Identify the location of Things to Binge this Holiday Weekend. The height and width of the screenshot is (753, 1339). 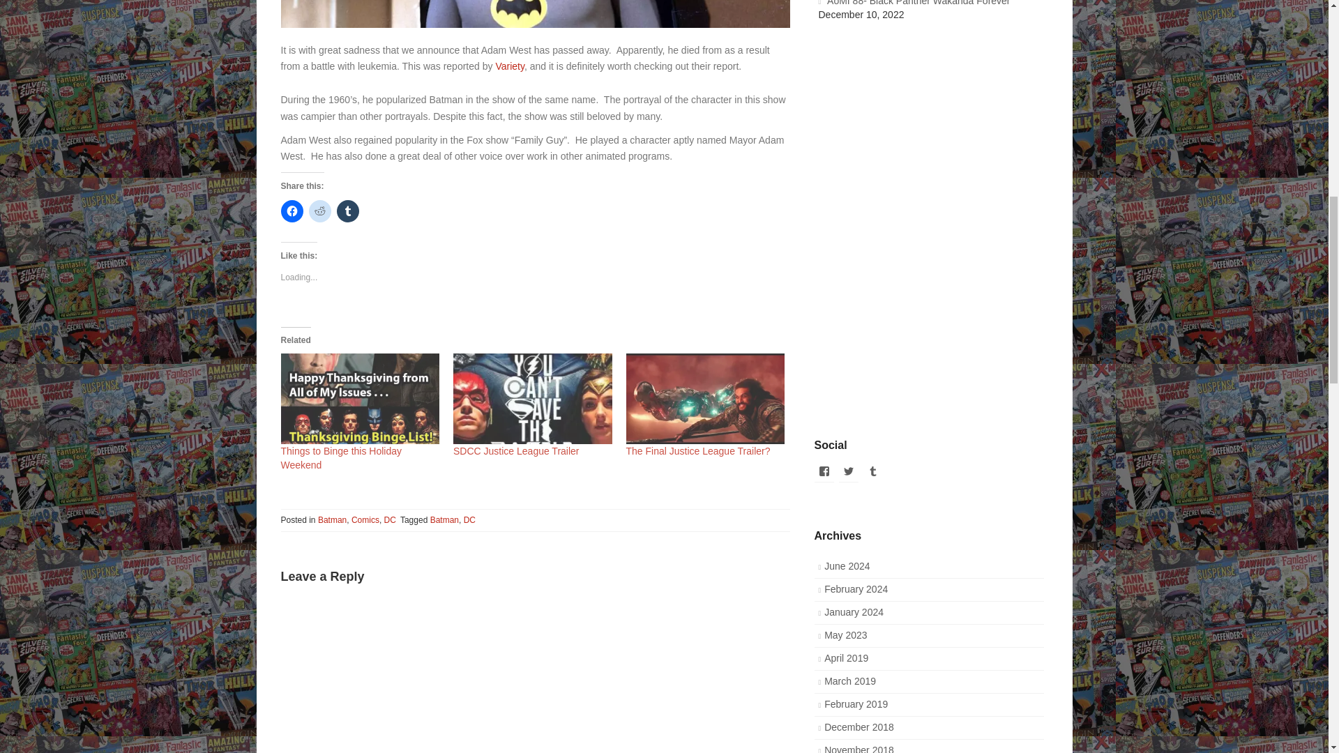
(340, 458).